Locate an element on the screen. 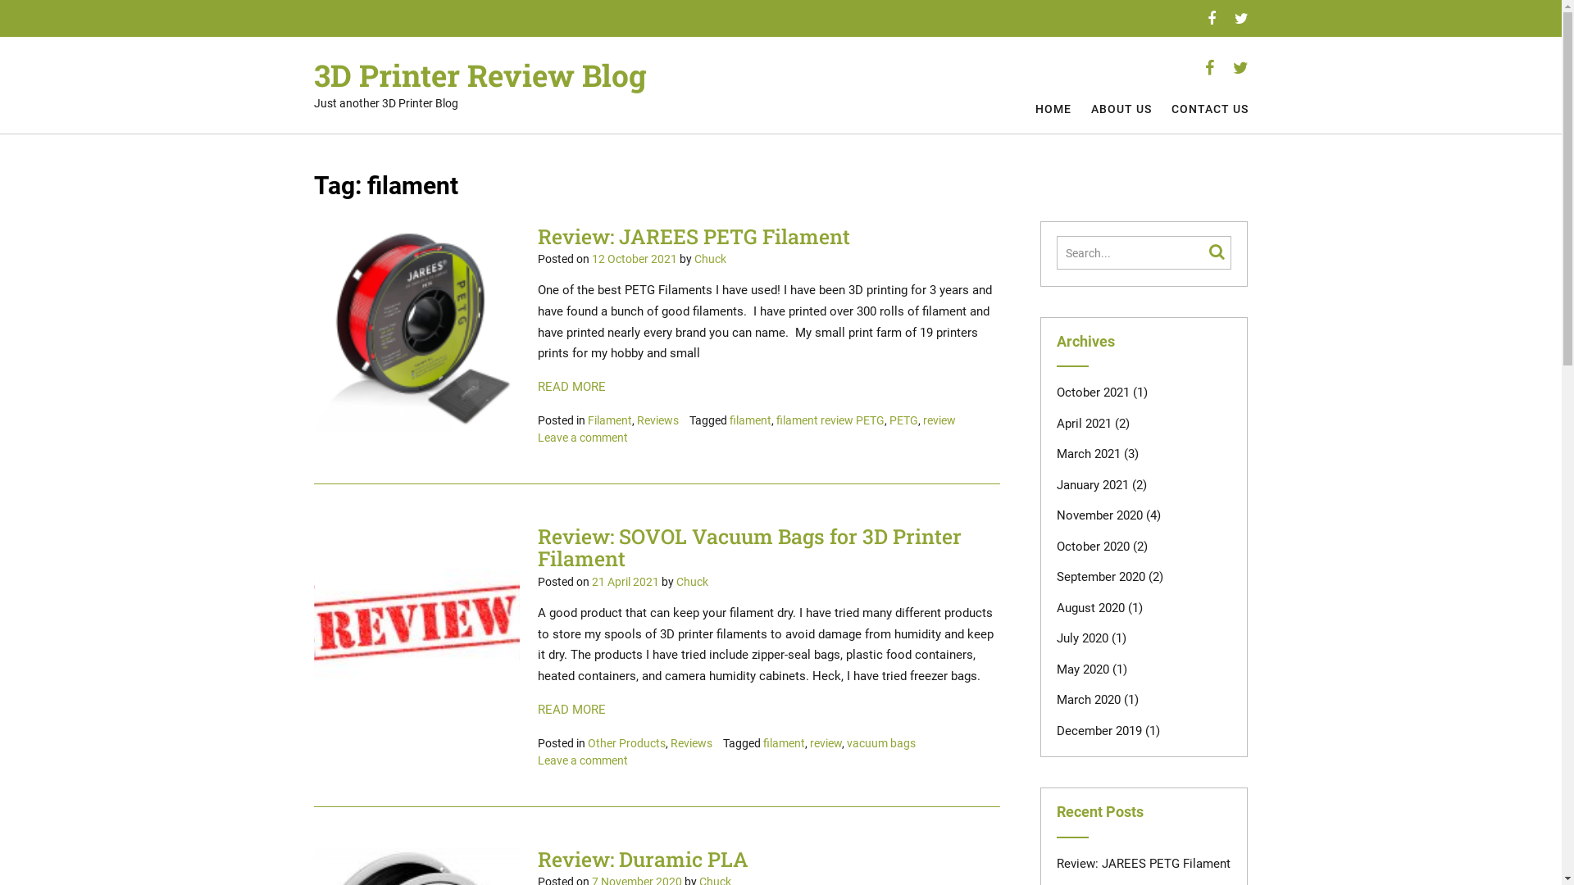 This screenshot has width=1574, height=885. November 2020 is located at coordinates (1100, 515).